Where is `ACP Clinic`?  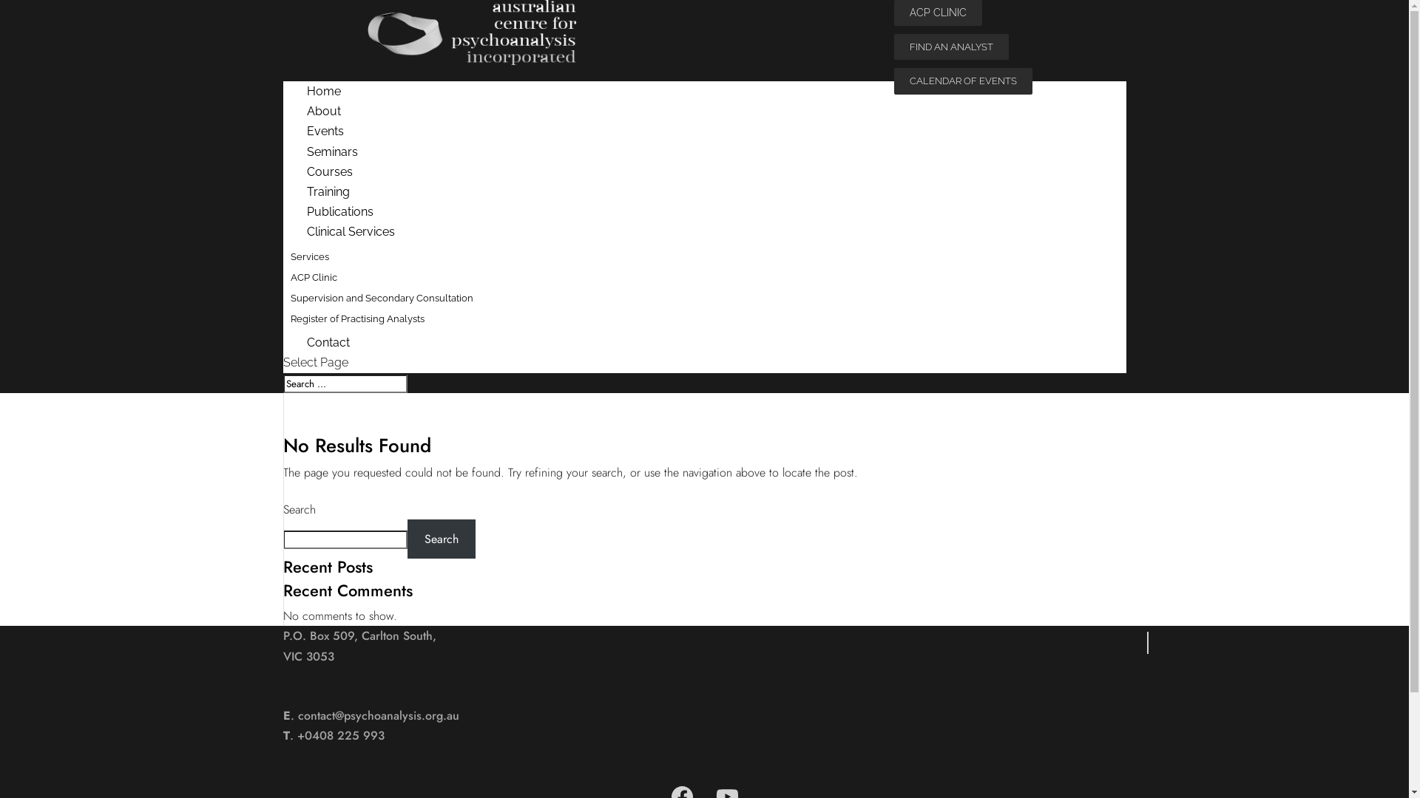 ACP Clinic is located at coordinates (314, 278).